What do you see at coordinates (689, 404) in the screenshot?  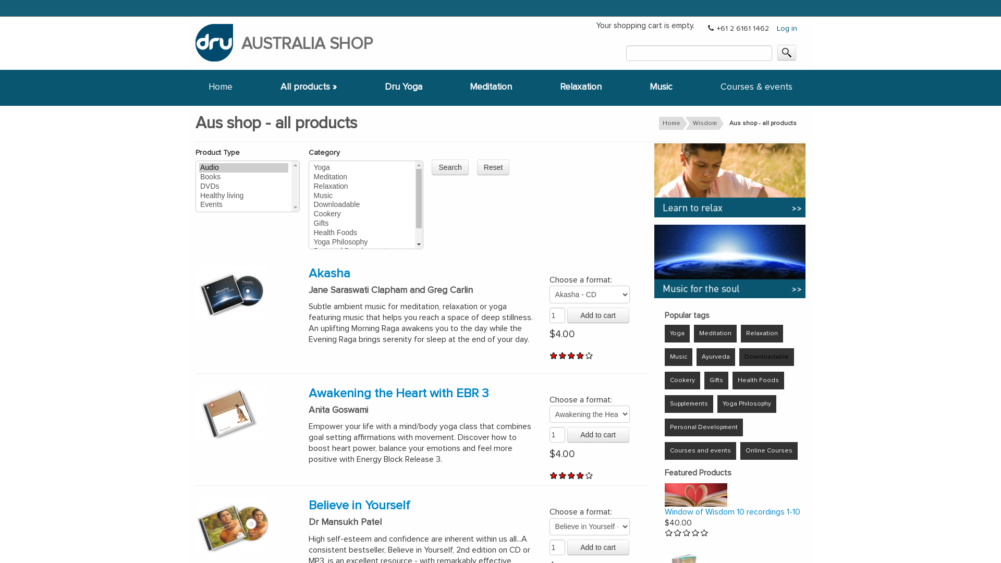 I see `Supplements` at bounding box center [689, 404].